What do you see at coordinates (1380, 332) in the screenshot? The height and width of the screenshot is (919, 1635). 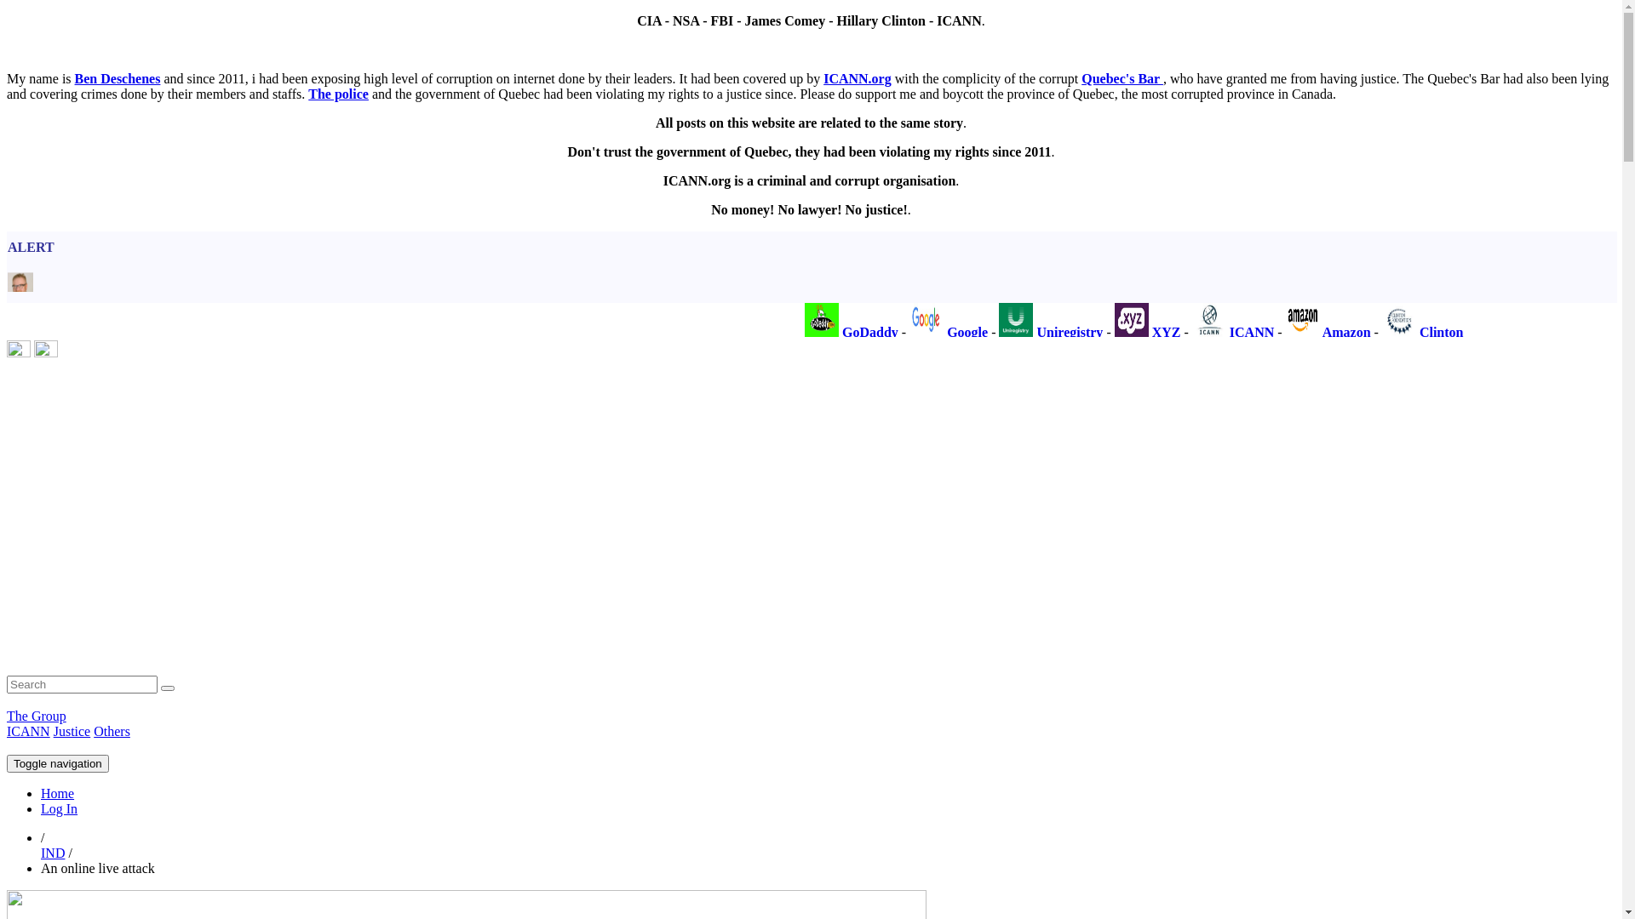 I see `ICANN` at bounding box center [1380, 332].